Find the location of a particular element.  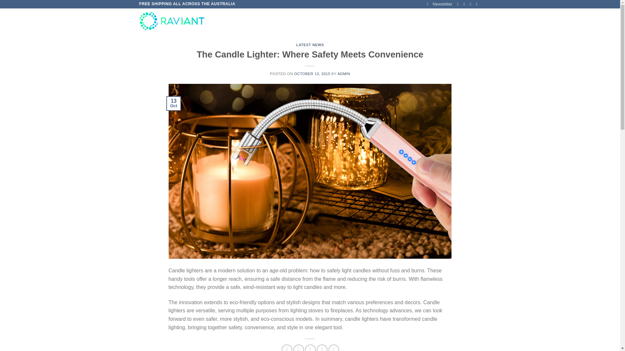

Sign up for Newsletter is located at coordinates (439, 4).